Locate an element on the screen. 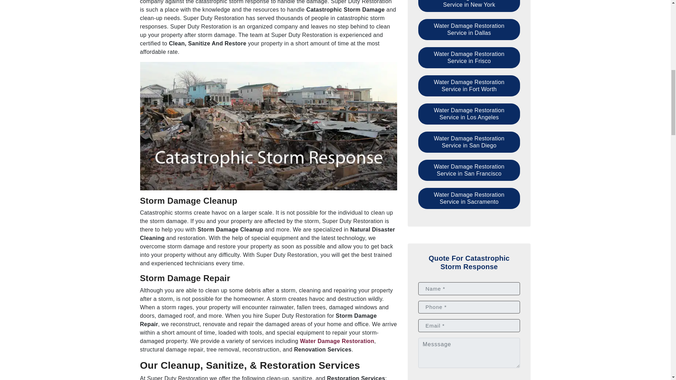 The image size is (676, 380). Water Damage Restoration is located at coordinates (337, 341).